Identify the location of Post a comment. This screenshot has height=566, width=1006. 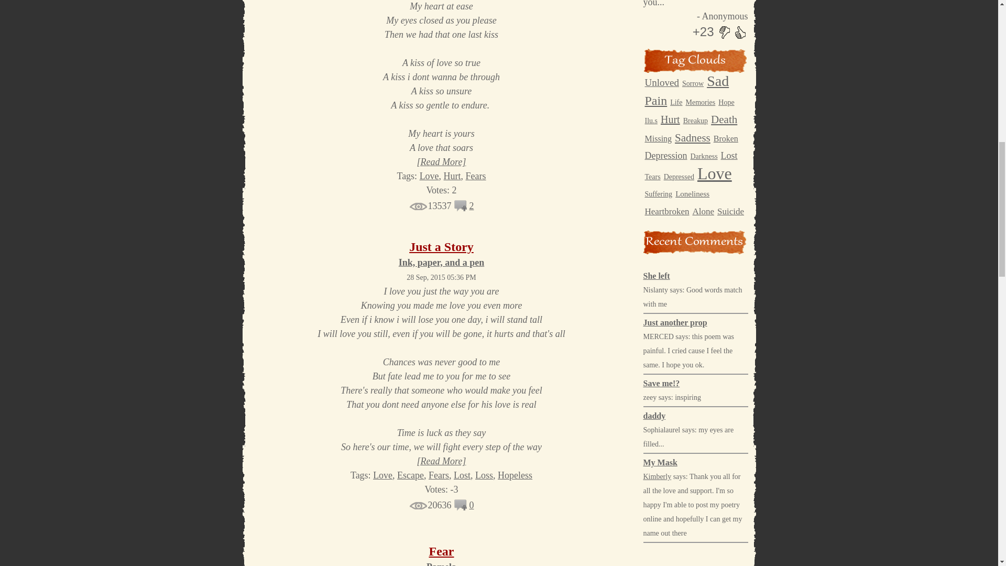
(461, 209).